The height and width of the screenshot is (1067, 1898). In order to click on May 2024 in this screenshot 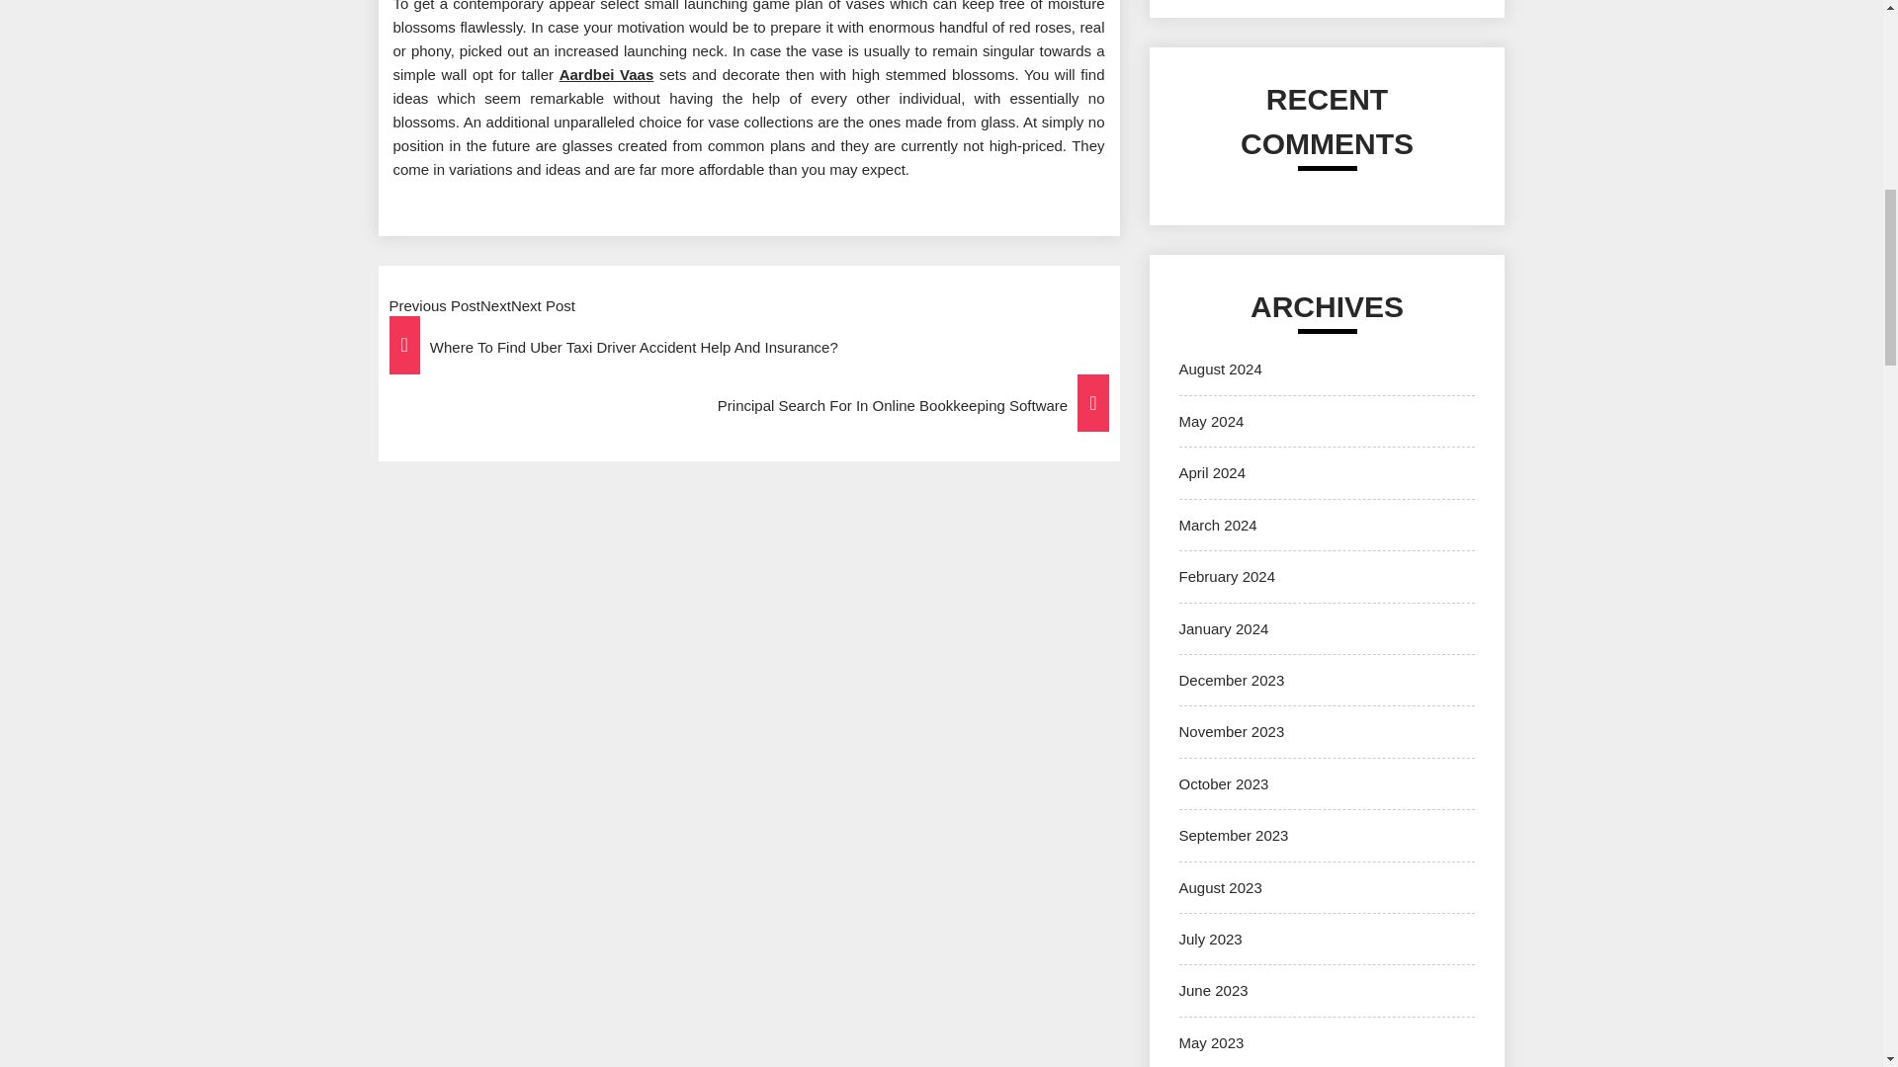, I will do `click(1210, 421)`.